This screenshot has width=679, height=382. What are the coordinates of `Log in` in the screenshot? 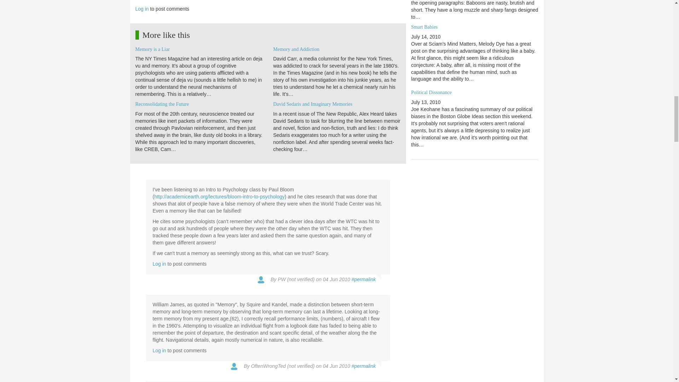 It's located at (142, 9).